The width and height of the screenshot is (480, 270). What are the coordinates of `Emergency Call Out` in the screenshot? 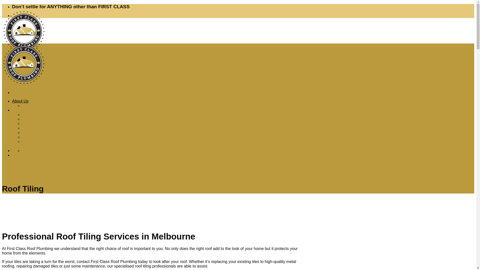 It's located at (40, 128).